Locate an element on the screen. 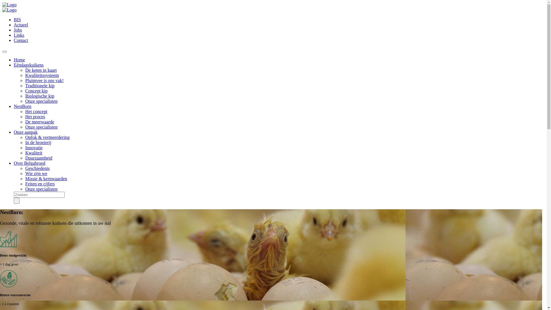  Opfok & vermeerdering is located at coordinates (48, 137).